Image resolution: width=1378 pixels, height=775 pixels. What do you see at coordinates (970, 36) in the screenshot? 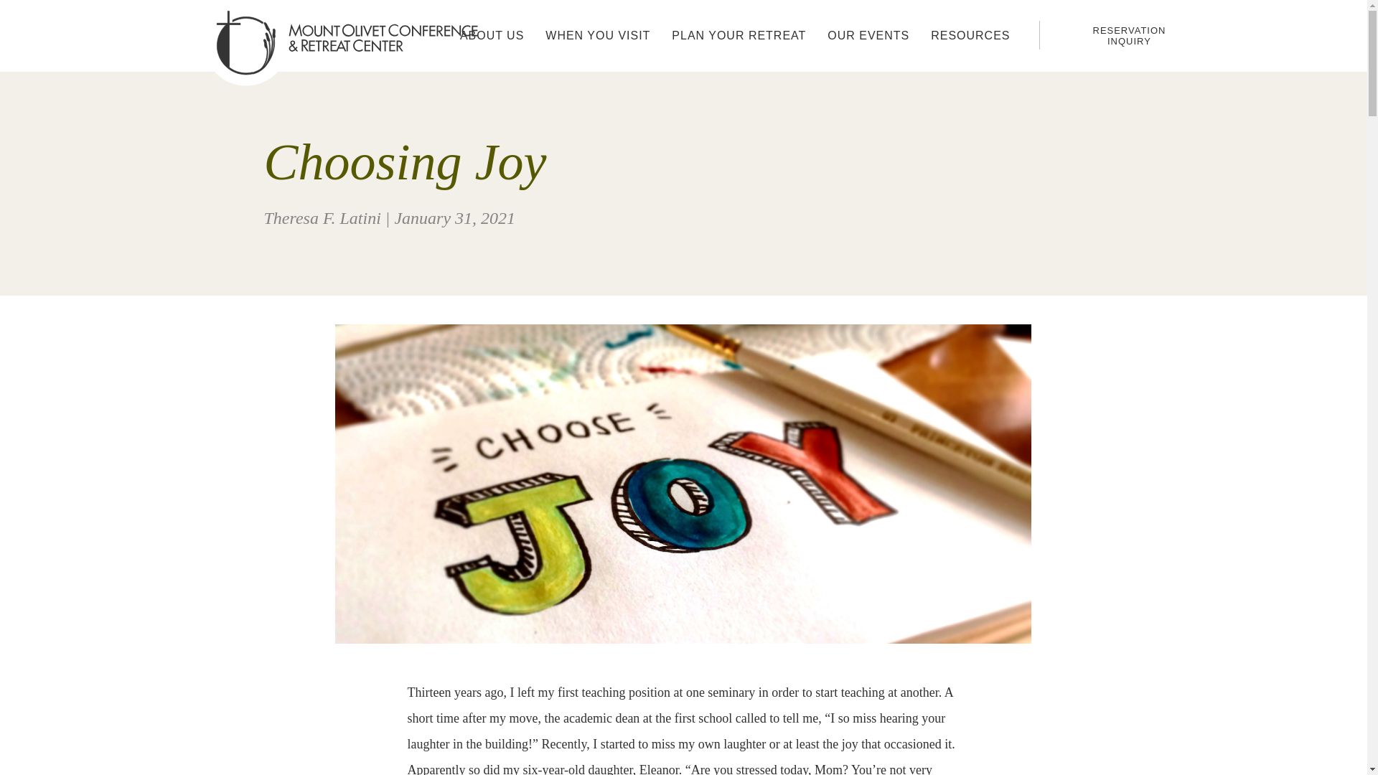
I see `RESOURCES` at bounding box center [970, 36].